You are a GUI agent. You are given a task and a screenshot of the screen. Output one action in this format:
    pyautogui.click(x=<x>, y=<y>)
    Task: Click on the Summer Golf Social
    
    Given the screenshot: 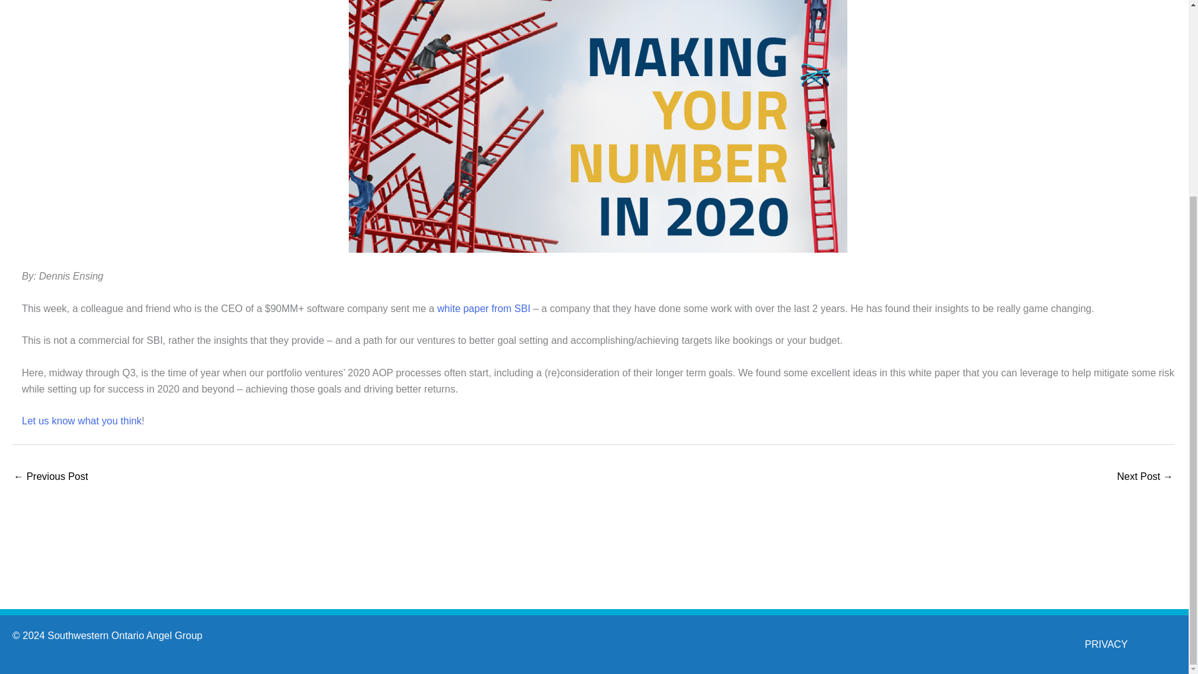 What is the action you would take?
    pyautogui.click(x=1144, y=478)
    